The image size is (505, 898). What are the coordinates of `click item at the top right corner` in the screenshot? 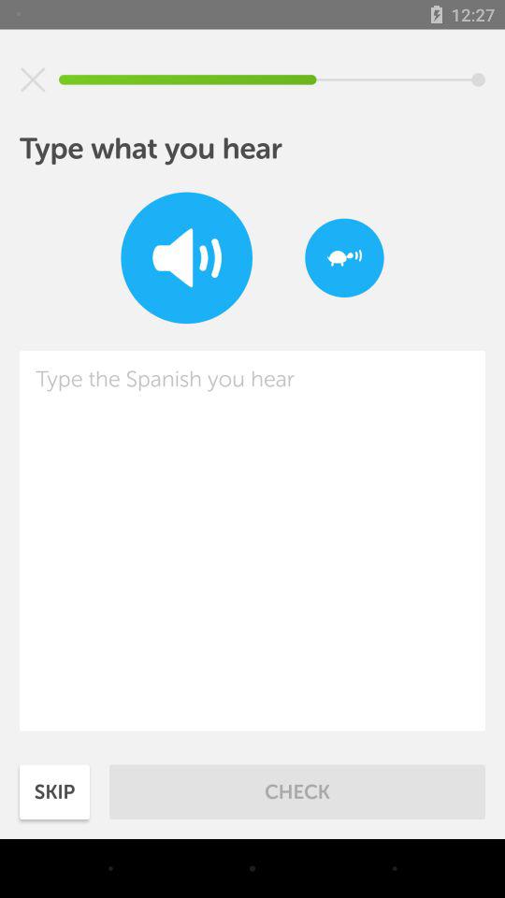 It's located at (344, 258).